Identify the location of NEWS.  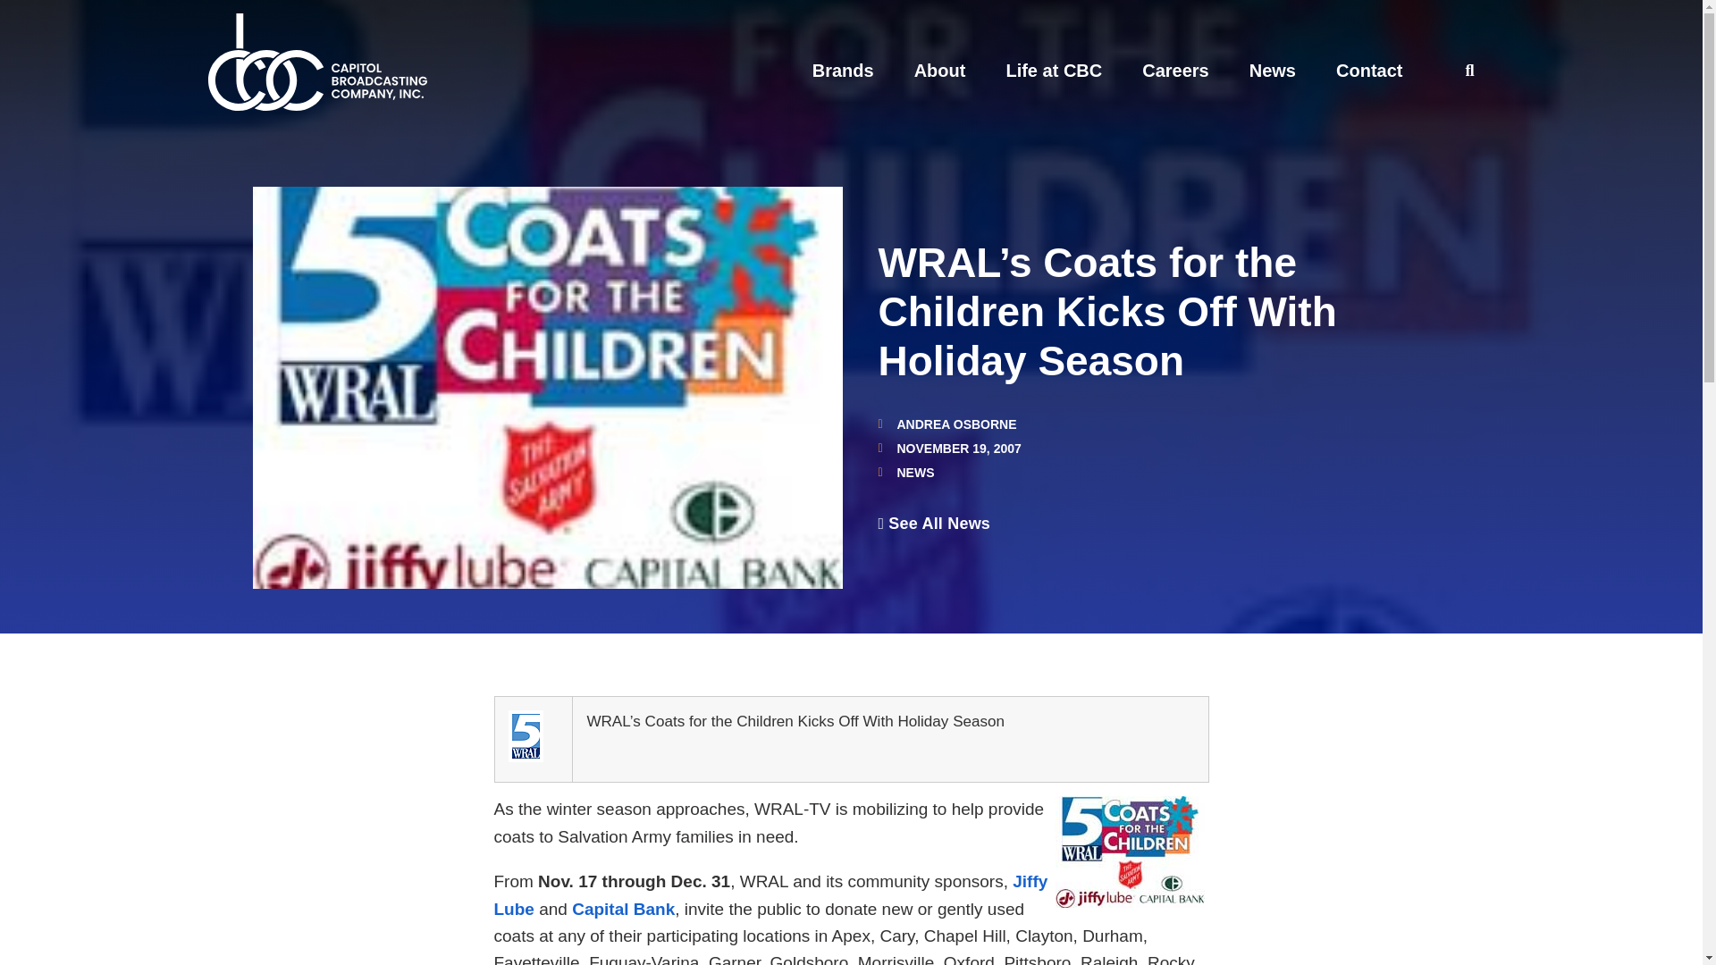
(916, 472).